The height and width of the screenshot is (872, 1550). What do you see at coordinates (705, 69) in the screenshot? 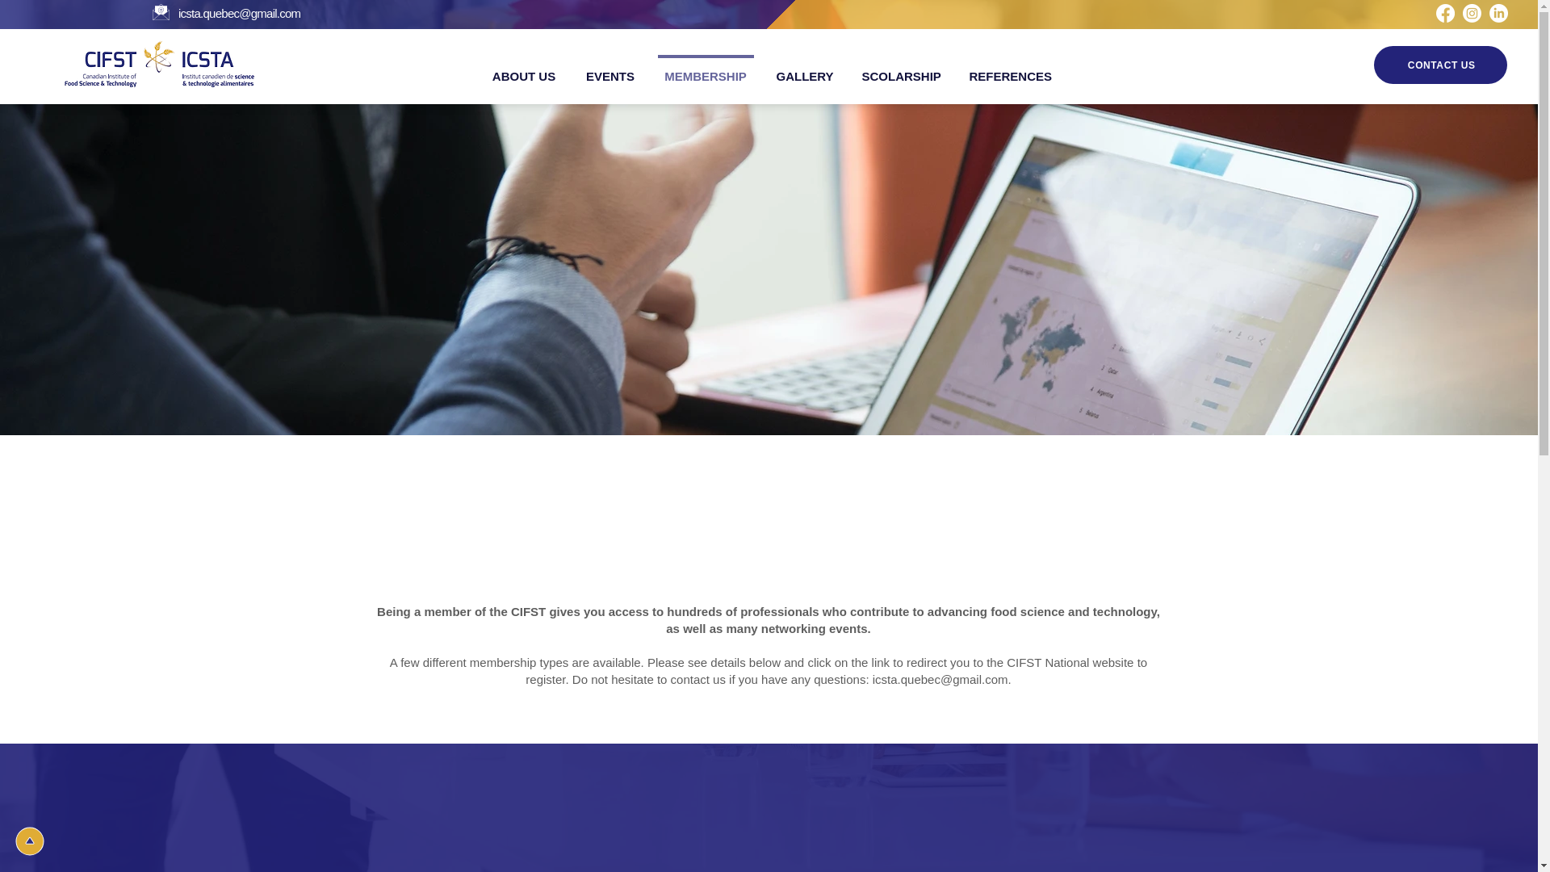
I see `MEMBERSHIP` at bounding box center [705, 69].